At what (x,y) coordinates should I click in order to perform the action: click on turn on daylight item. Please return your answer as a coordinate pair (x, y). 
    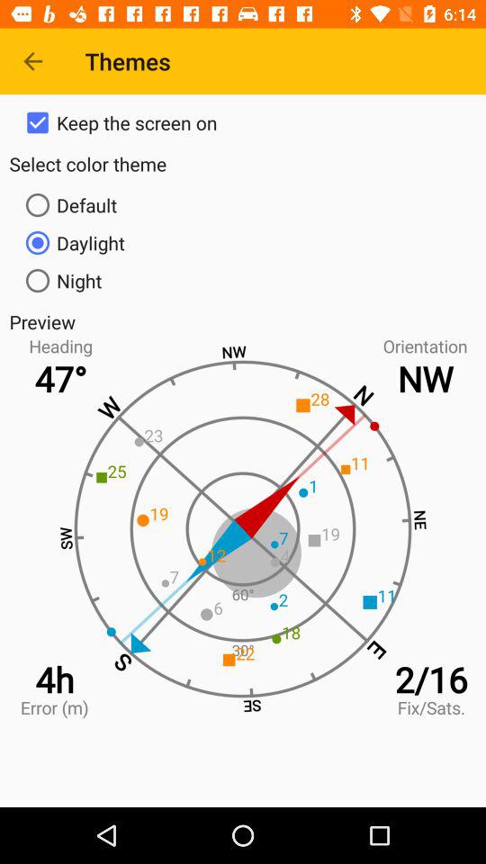
    Looking at the image, I should click on (243, 243).